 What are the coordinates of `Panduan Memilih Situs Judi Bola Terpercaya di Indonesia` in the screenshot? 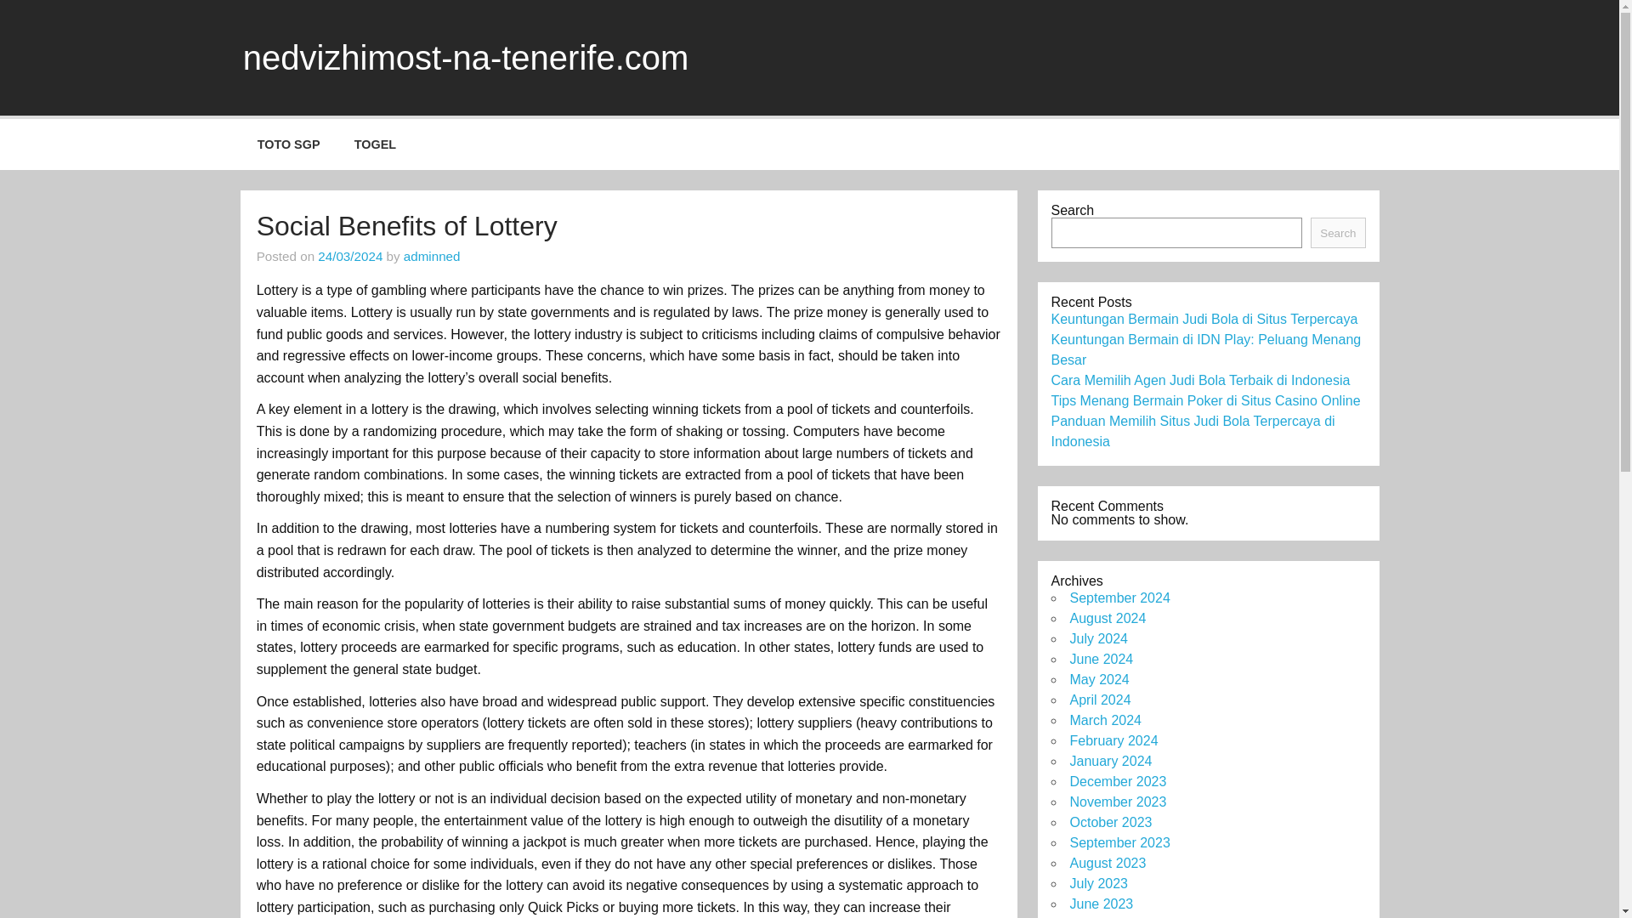 It's located at (1193, 432).